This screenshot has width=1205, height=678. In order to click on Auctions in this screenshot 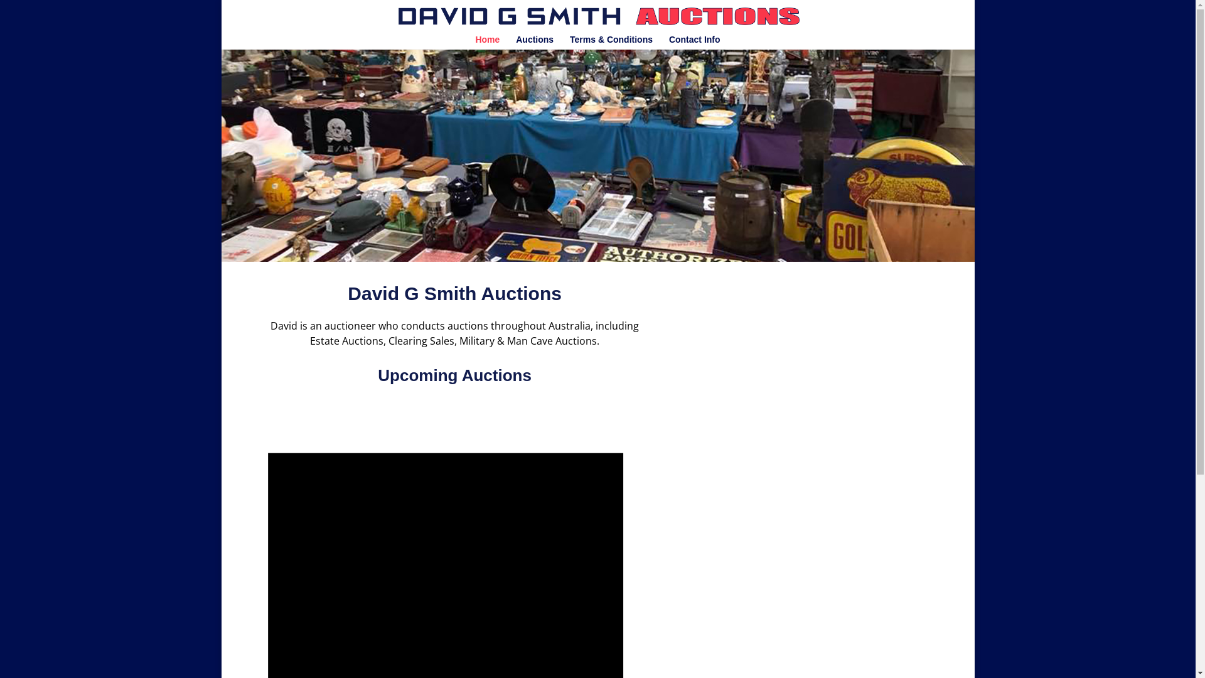, I will do `click(535, 43)`.